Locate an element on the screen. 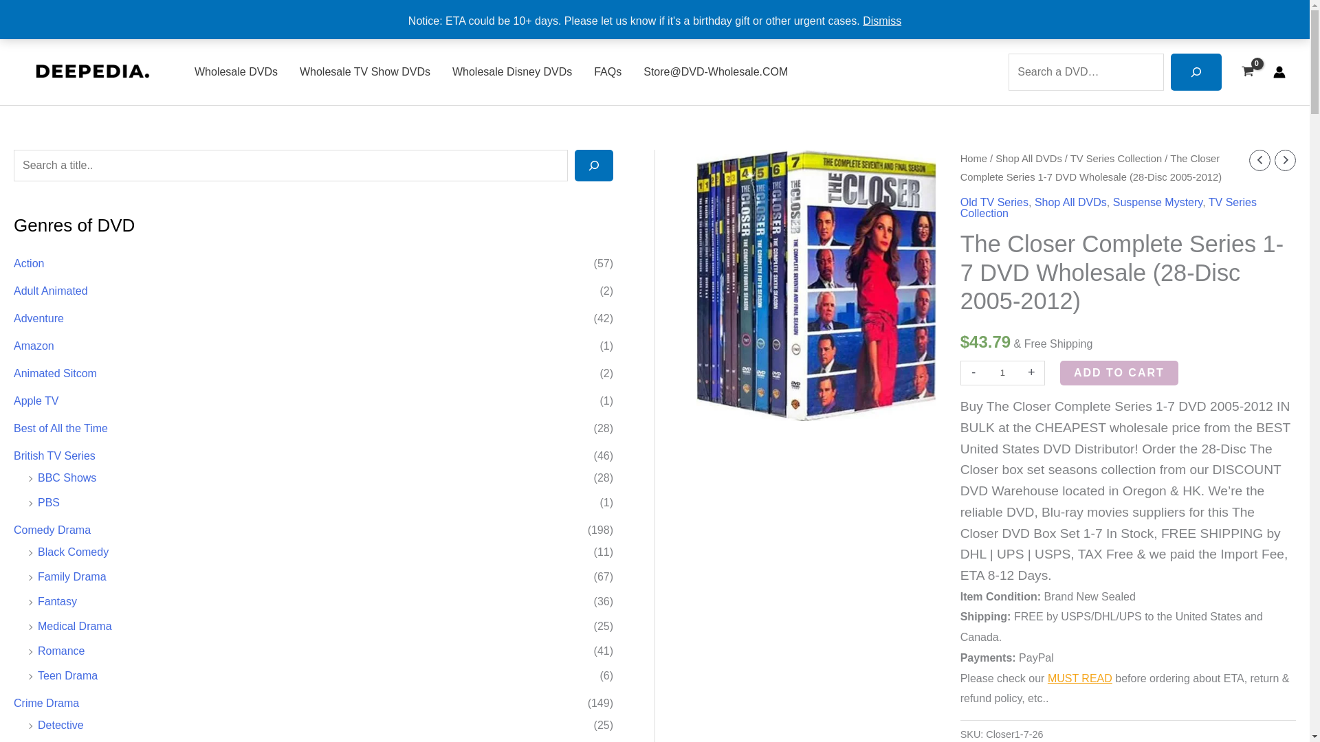 This screenshot has width=1320, height=742. 1 is located at coordinates (1002, 372).